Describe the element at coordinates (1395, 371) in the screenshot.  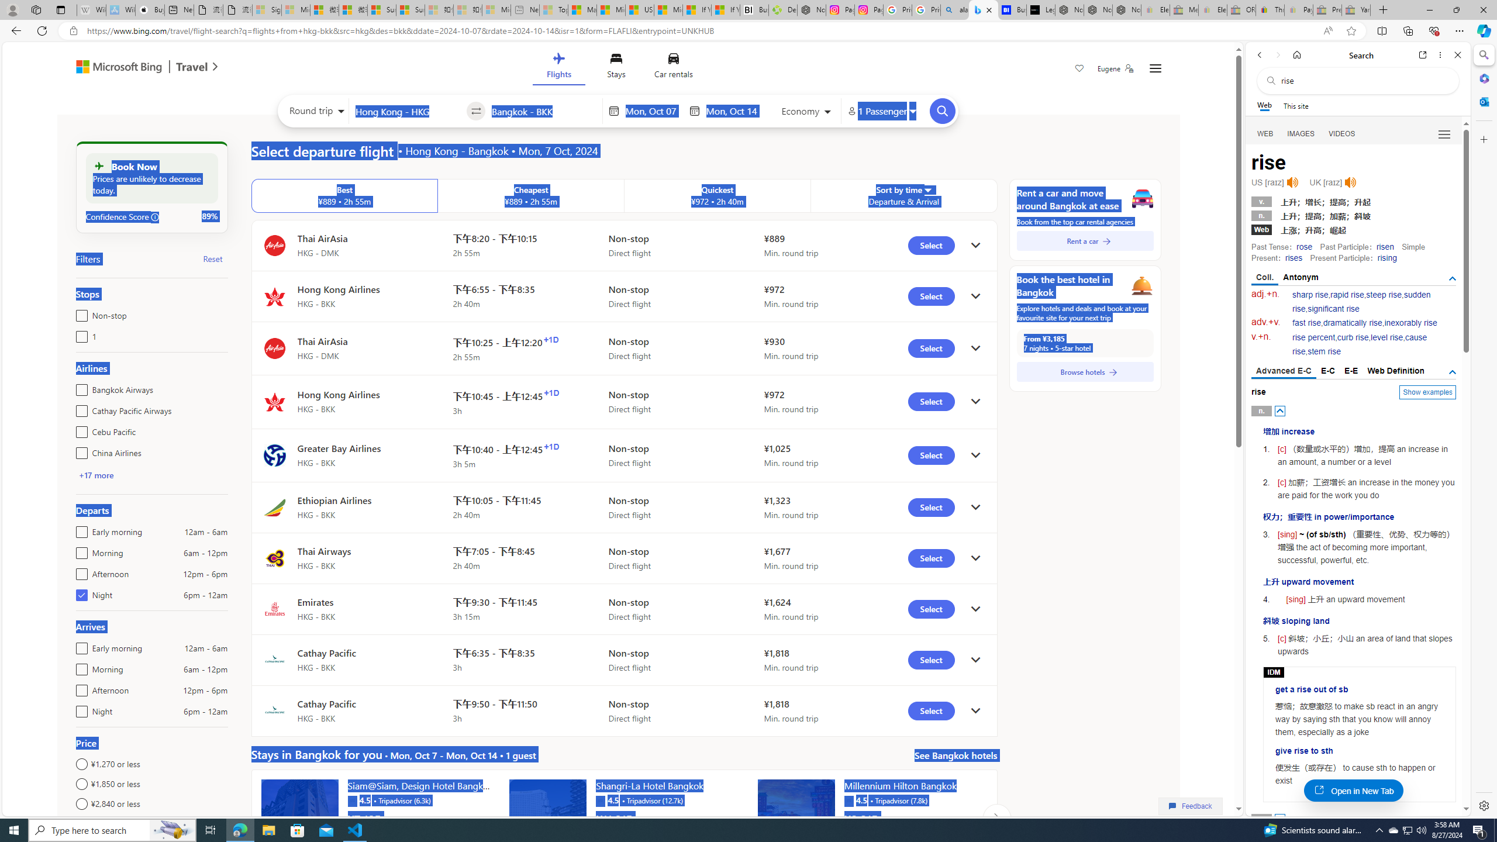
I see `Web Definition` at that location.